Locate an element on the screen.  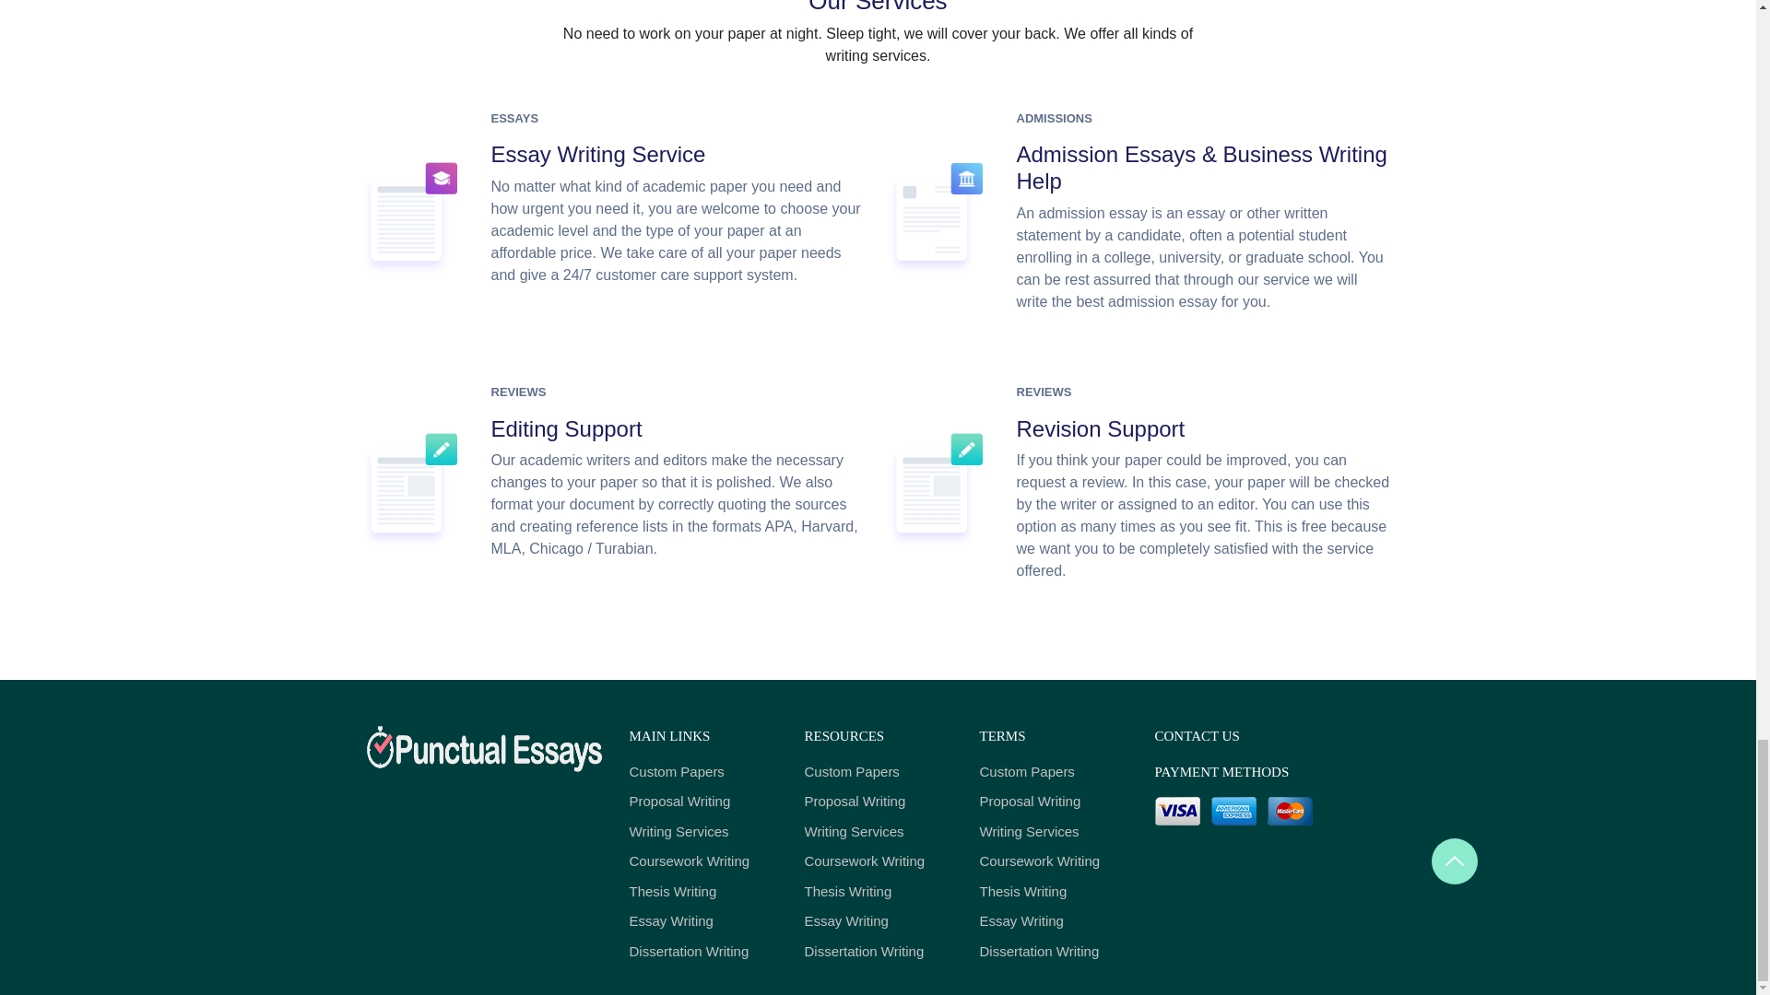
Essay Writing is located at coordinates (702, 921).